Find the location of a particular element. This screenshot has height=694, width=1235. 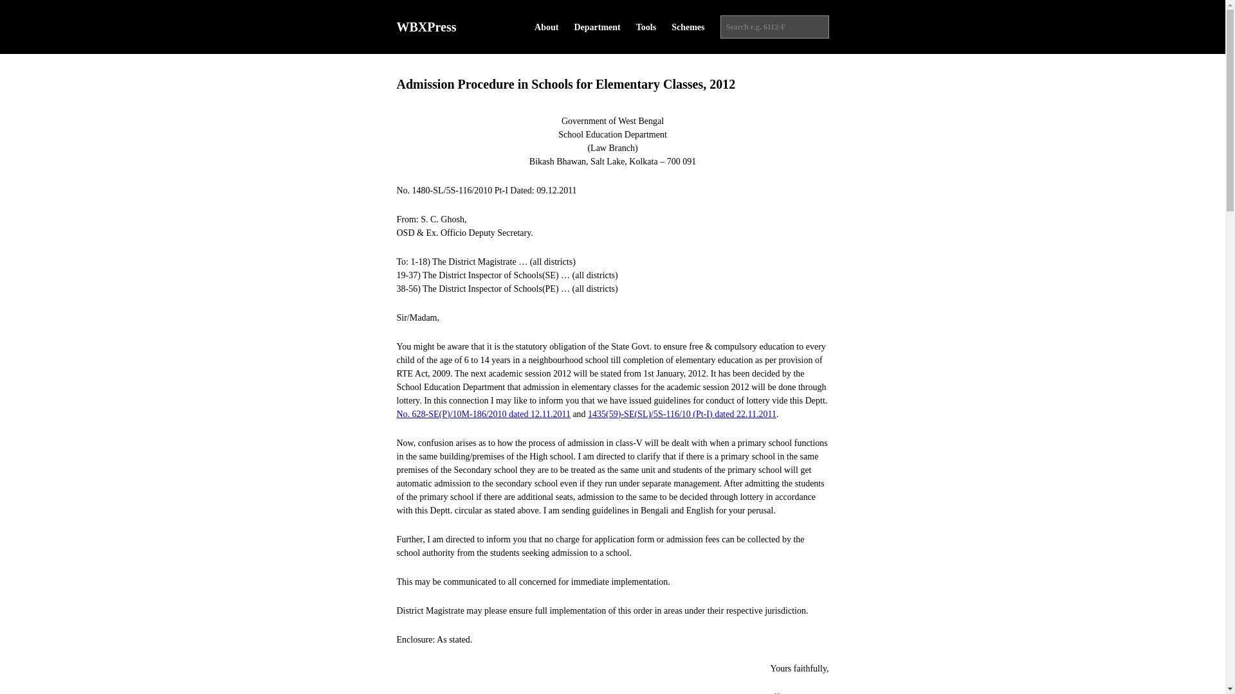

WBXPress is located at coordinates (426, 27).